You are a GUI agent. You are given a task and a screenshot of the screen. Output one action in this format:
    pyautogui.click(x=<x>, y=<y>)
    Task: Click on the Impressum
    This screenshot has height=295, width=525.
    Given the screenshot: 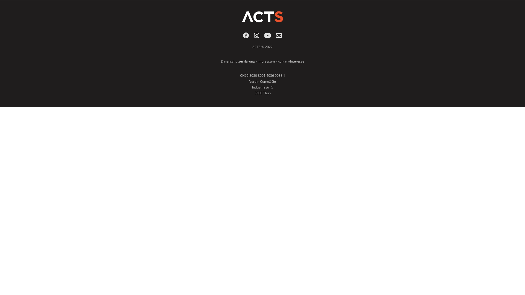 What is the action you would take?
    pyautogui.click(x=266, y=61)
    